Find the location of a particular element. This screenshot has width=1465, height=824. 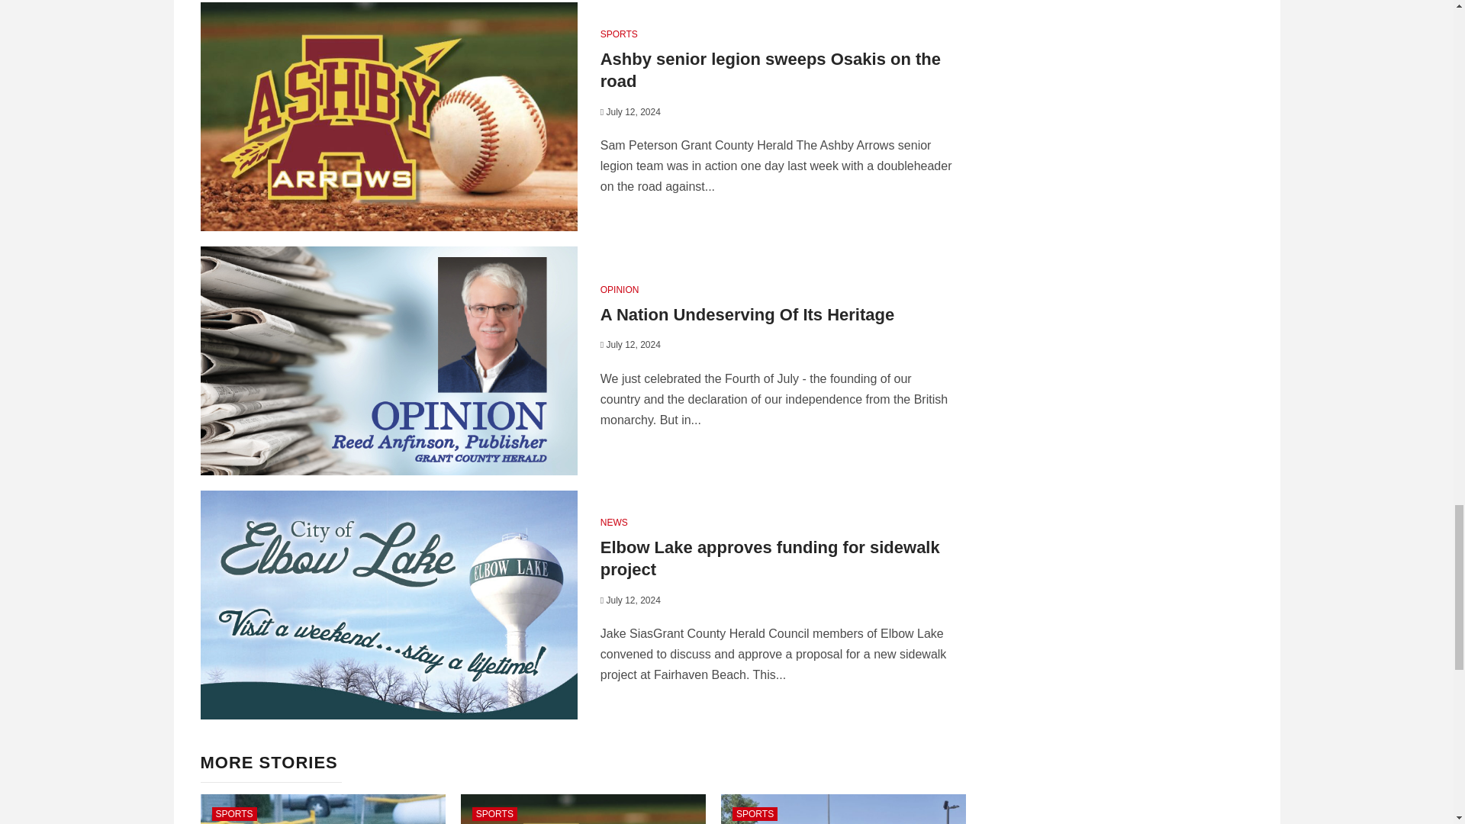

A Nation Undeserving Of Its Heritage is located at coordinates (747, 314).